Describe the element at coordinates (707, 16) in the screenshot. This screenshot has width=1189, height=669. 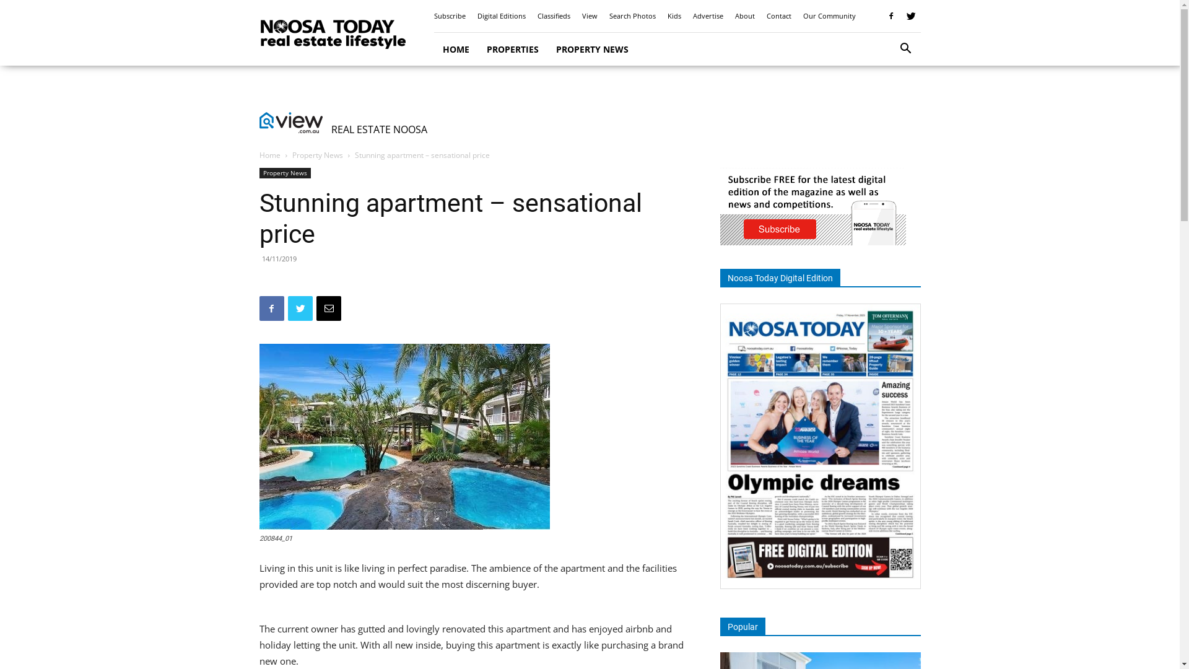
I see `Advertise` at that location.